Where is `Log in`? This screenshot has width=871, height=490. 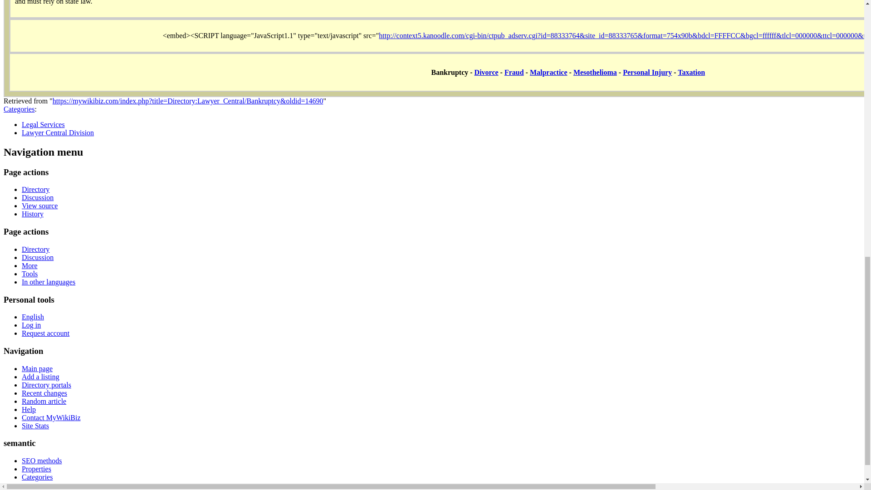
Log in is located at coordinates (31, 325).